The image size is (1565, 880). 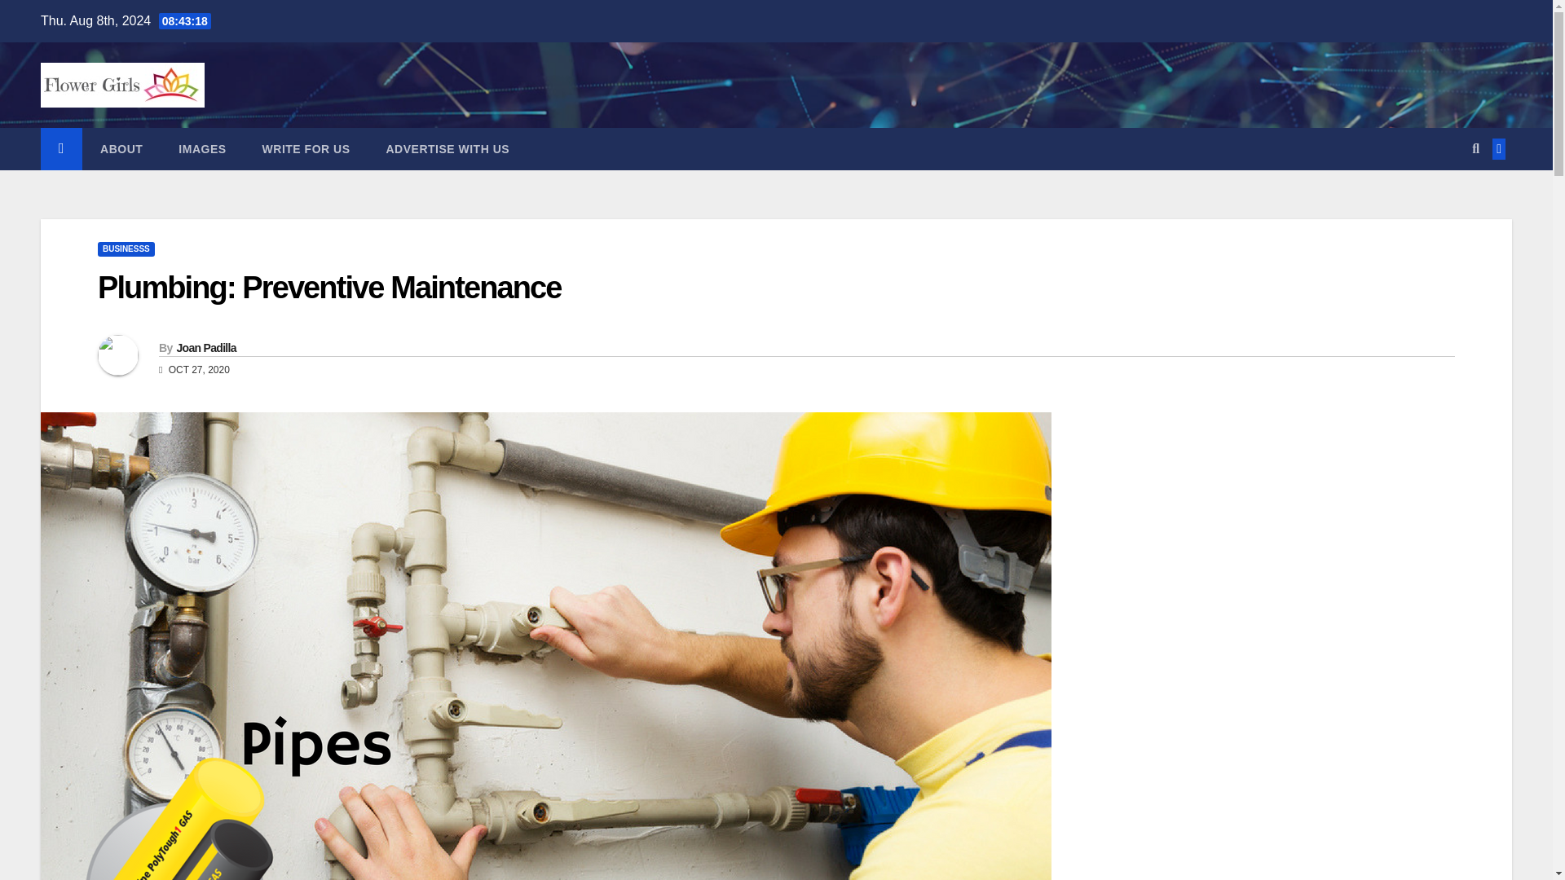 I want to click on IMAGES, so click(x=202, y=148).